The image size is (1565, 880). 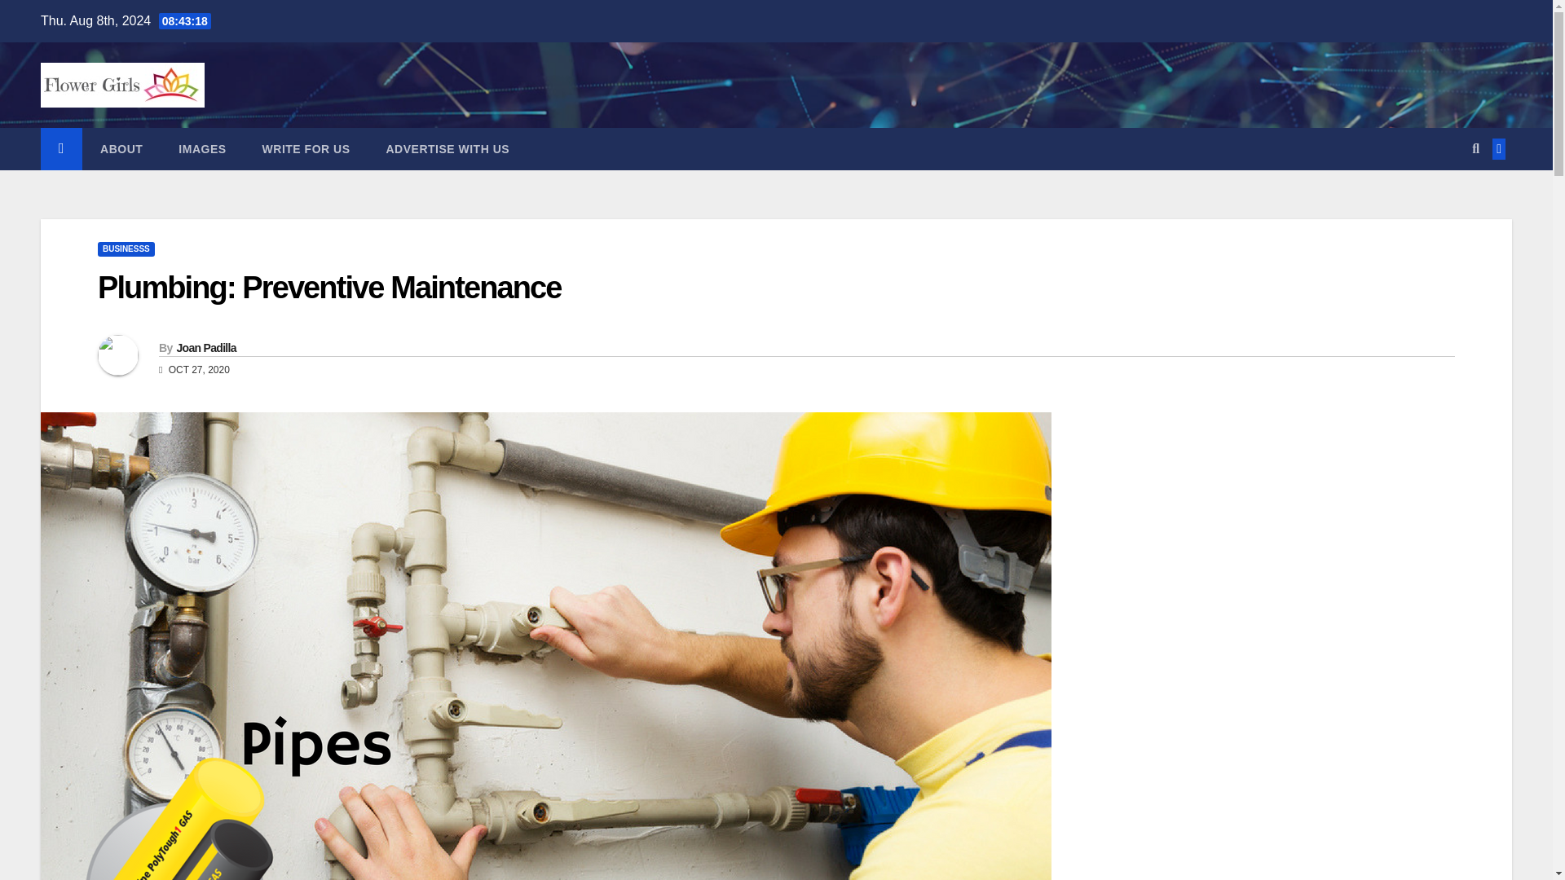 I want to click on IMAGES, so click(x=202, y=148).